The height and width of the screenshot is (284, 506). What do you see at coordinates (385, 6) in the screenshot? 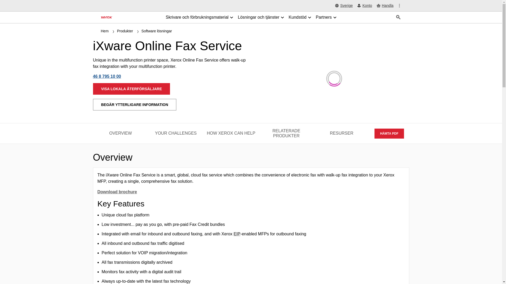
I see `Handla` at bounding box center [385, 6].